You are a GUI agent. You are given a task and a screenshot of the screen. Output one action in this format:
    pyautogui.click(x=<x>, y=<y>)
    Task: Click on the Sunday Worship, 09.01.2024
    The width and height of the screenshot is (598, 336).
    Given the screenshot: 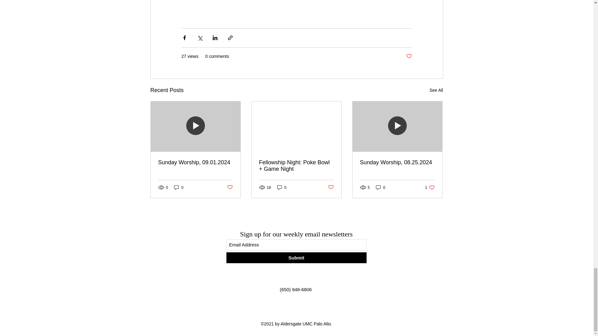 What is the action you would take?
    pyautogui.click(x=196, y=162)
    